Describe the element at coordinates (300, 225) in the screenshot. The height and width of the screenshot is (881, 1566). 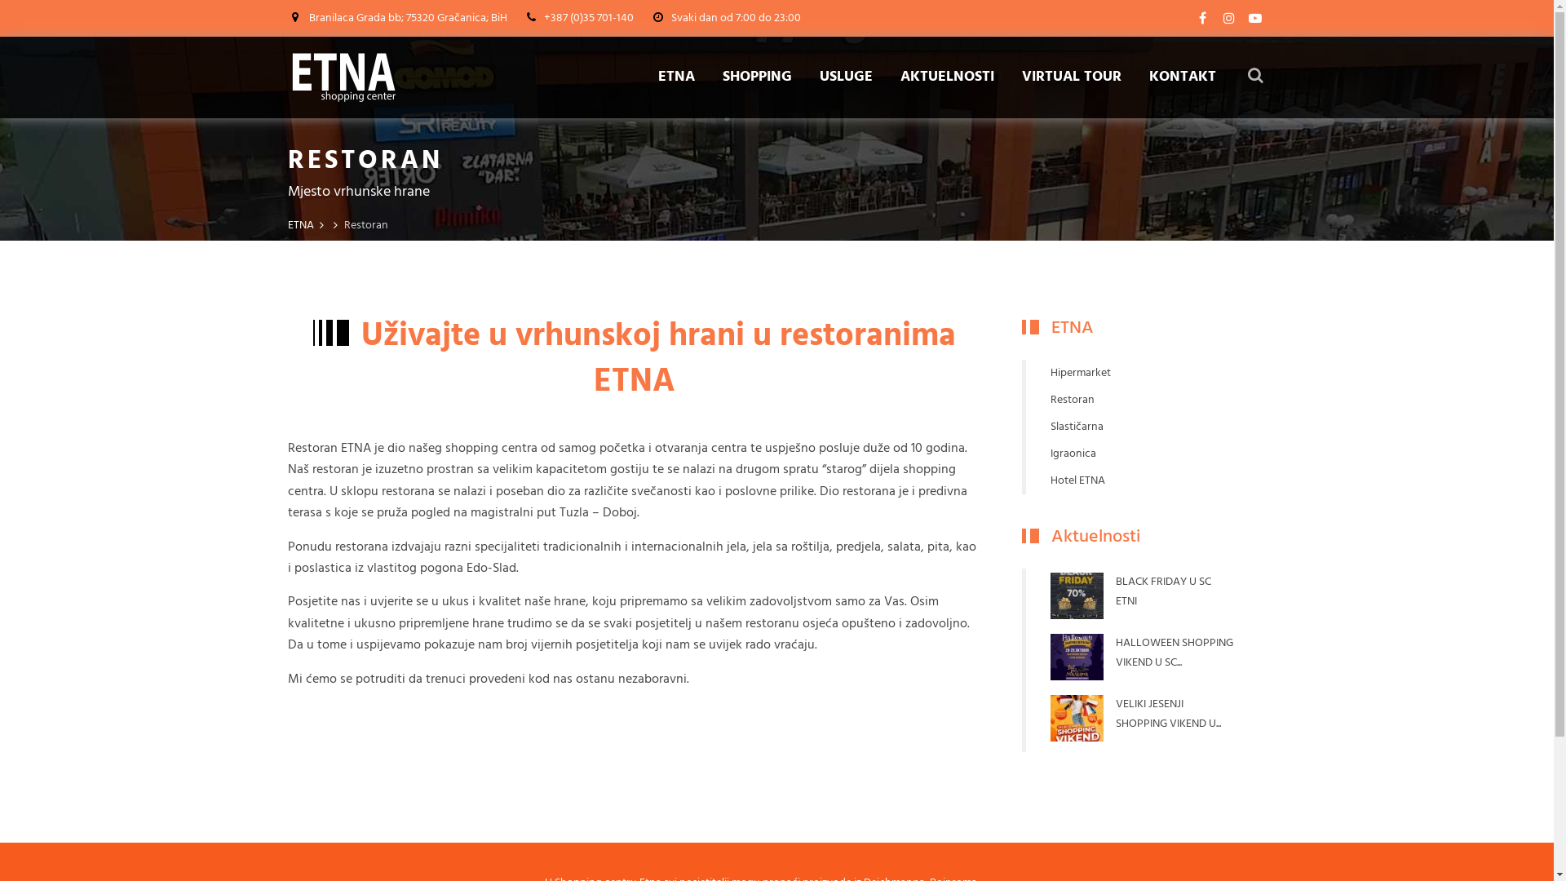
I see `ETNA` at that location.